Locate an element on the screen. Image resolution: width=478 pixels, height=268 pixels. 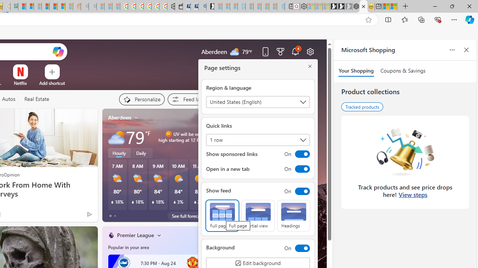
Daily is located at coordinates (141, 153).